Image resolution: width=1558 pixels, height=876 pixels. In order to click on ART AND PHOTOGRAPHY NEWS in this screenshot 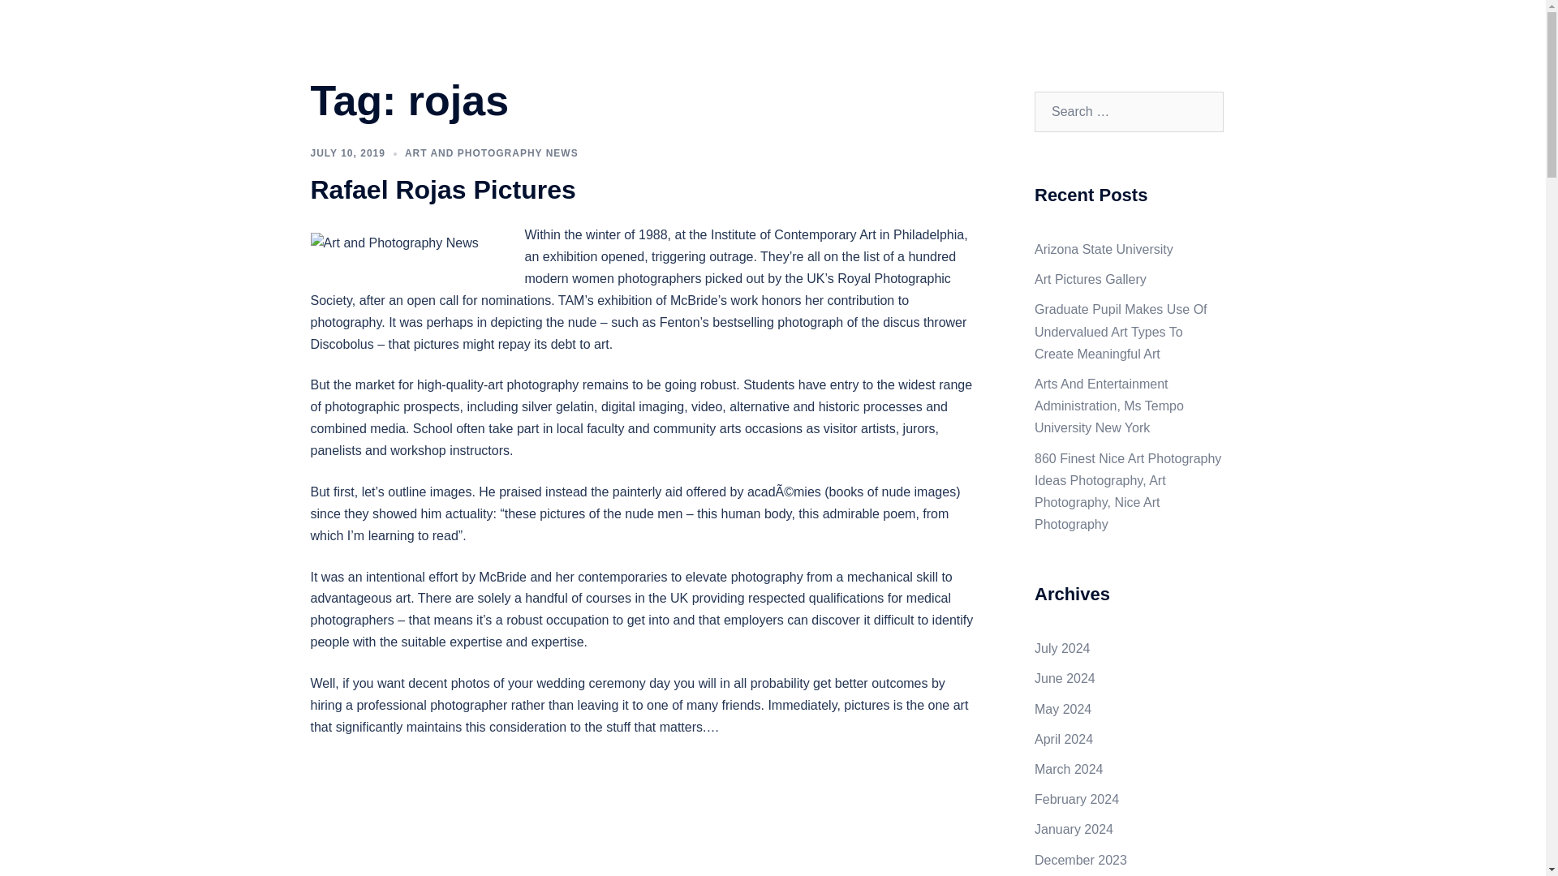, I will do `click(492, 152)`.